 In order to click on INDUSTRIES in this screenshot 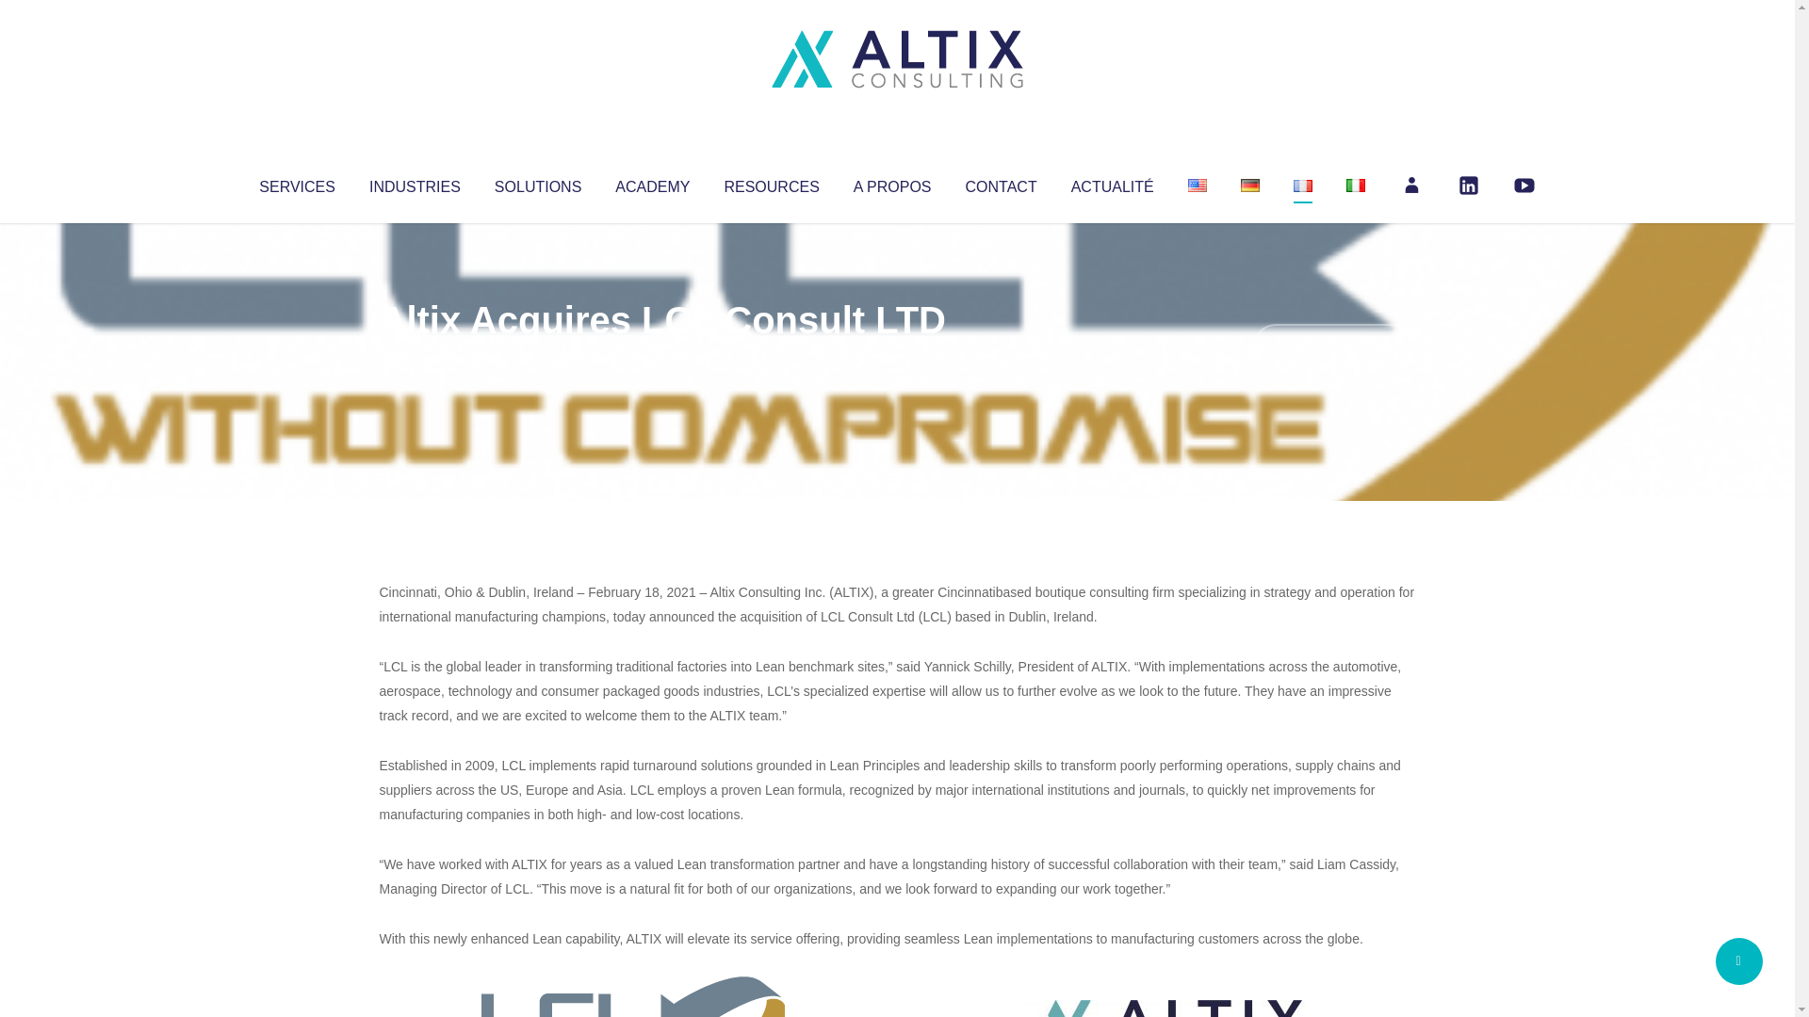, I will do `click(415, 183)`.